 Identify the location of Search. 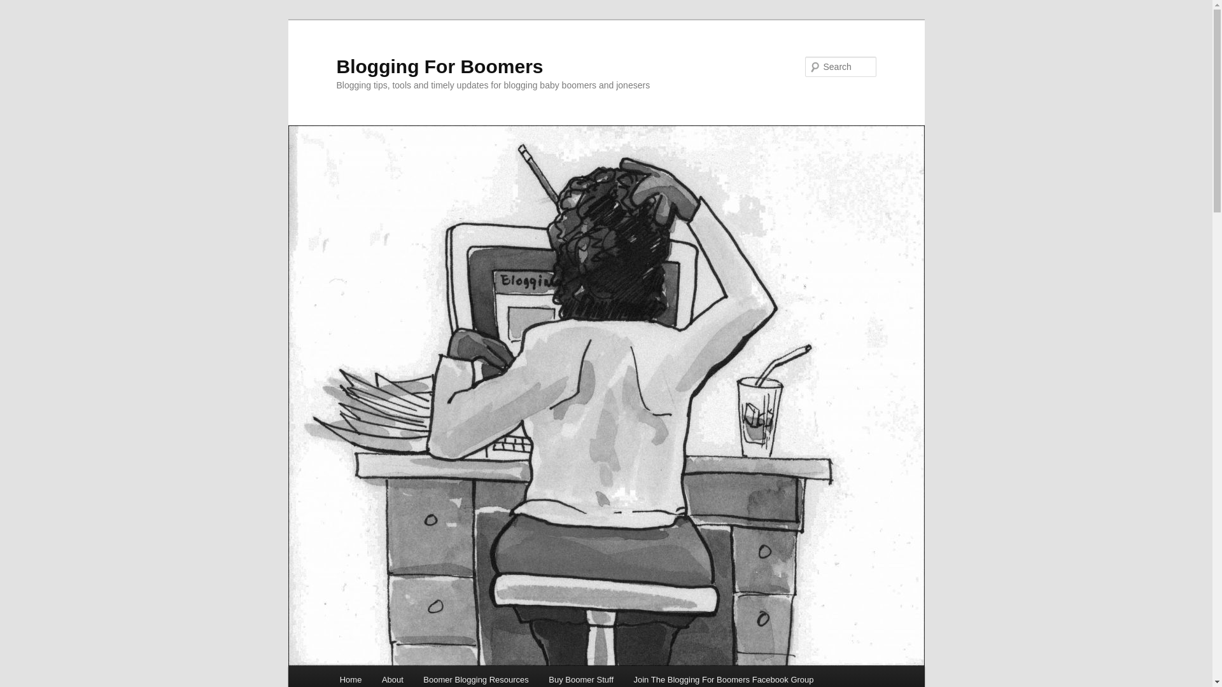
(20, 7).